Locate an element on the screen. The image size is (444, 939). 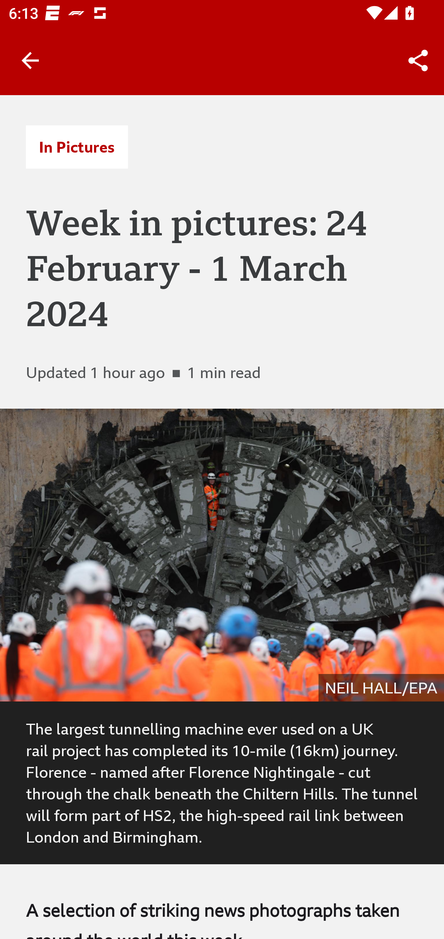
In Pictures is located at coordinates (76, 147).